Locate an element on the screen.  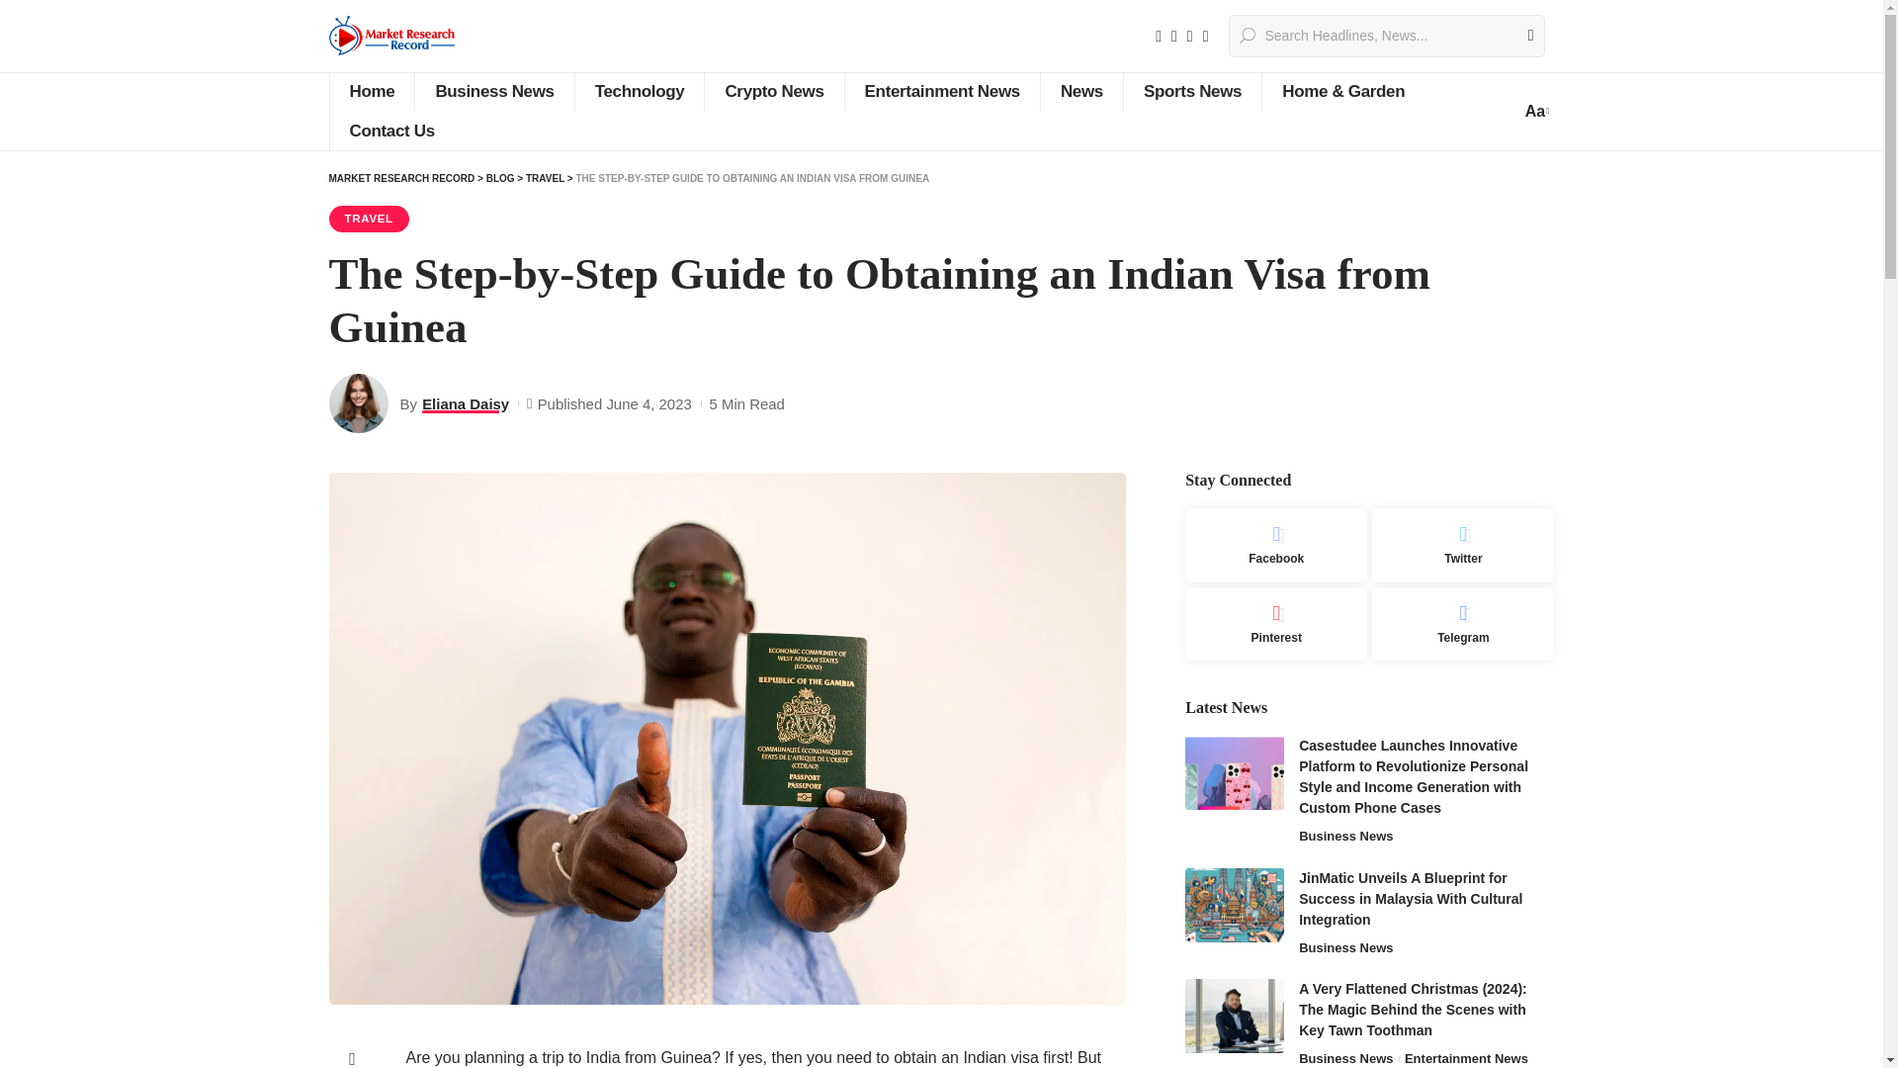
Sports News is located at coordinates (1192, 92).